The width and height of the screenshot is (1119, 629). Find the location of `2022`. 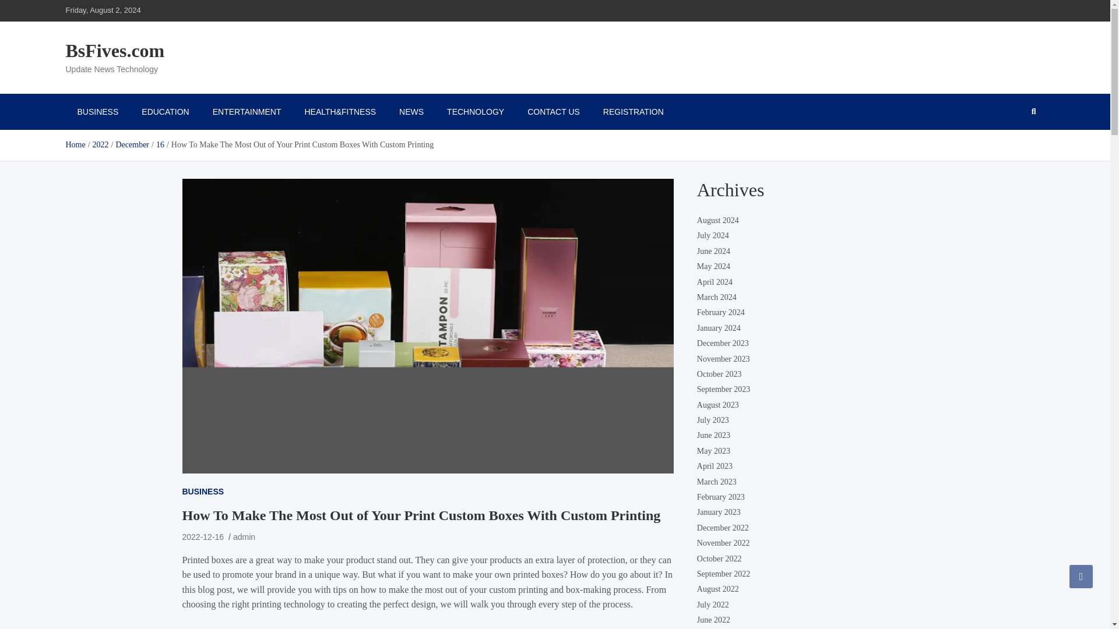

2022 is located at coordinates (100, 144).